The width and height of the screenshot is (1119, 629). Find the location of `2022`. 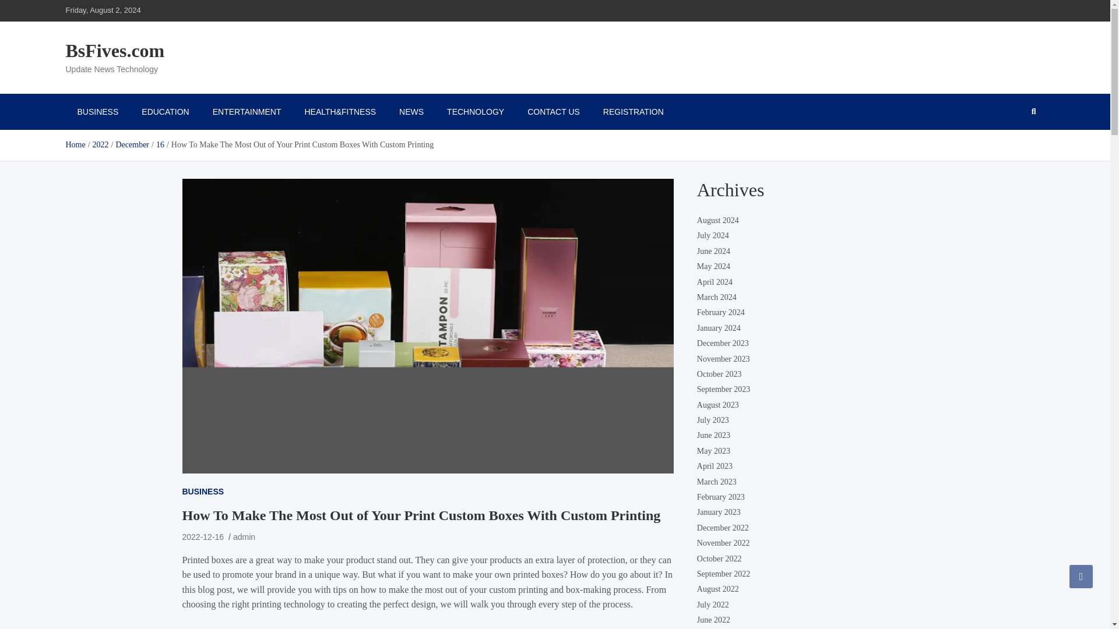

2022 is located at coordinates (100, 144).